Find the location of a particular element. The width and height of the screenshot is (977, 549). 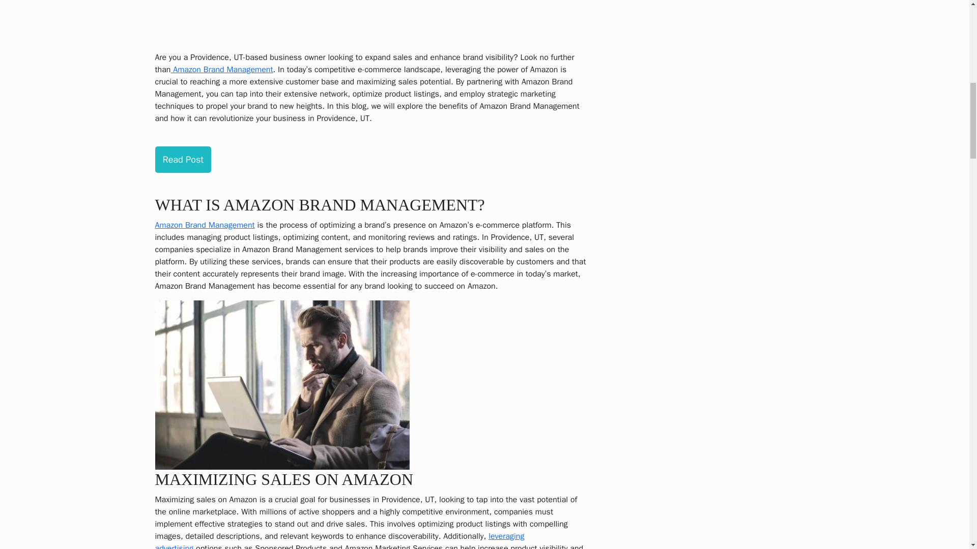

leveraging advertising is located at coordinates (339, 540).